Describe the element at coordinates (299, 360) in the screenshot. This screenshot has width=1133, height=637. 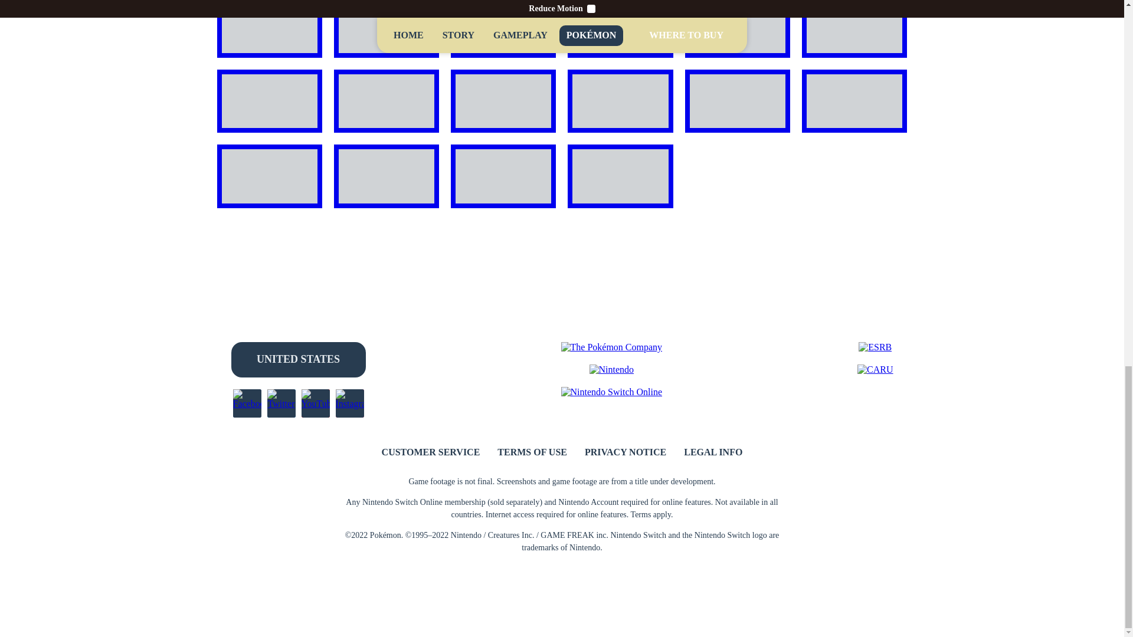
I see `UNITED STATES` at that location.